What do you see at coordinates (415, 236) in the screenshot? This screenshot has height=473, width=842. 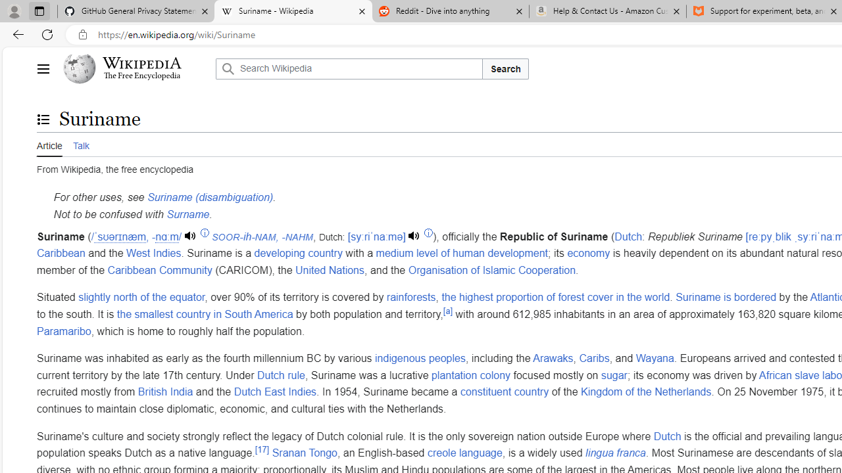 I see `Play audio` at bounding box center [415, 236].